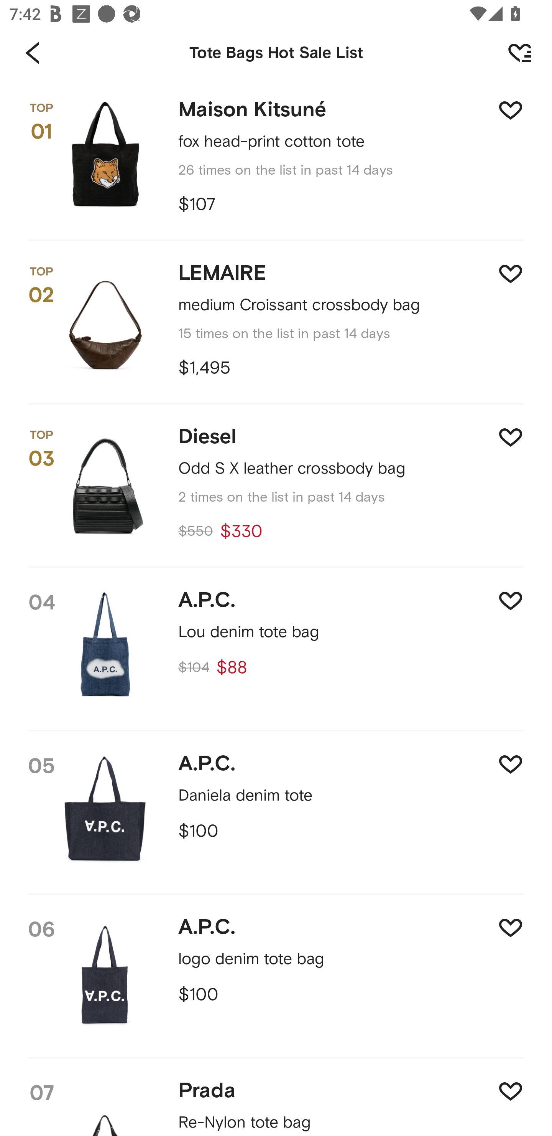 This screenshot has width=552, height=1136. I want to click on 04 A.P.C. Lou denim tote bag $104 $88, so click(276, 650).